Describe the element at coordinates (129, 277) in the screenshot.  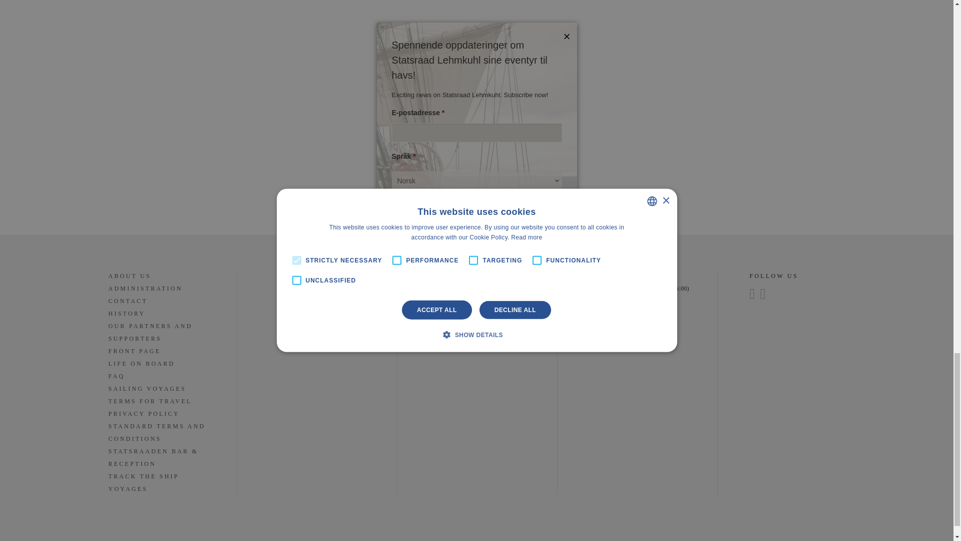
I see `ABOUT US` at that location.